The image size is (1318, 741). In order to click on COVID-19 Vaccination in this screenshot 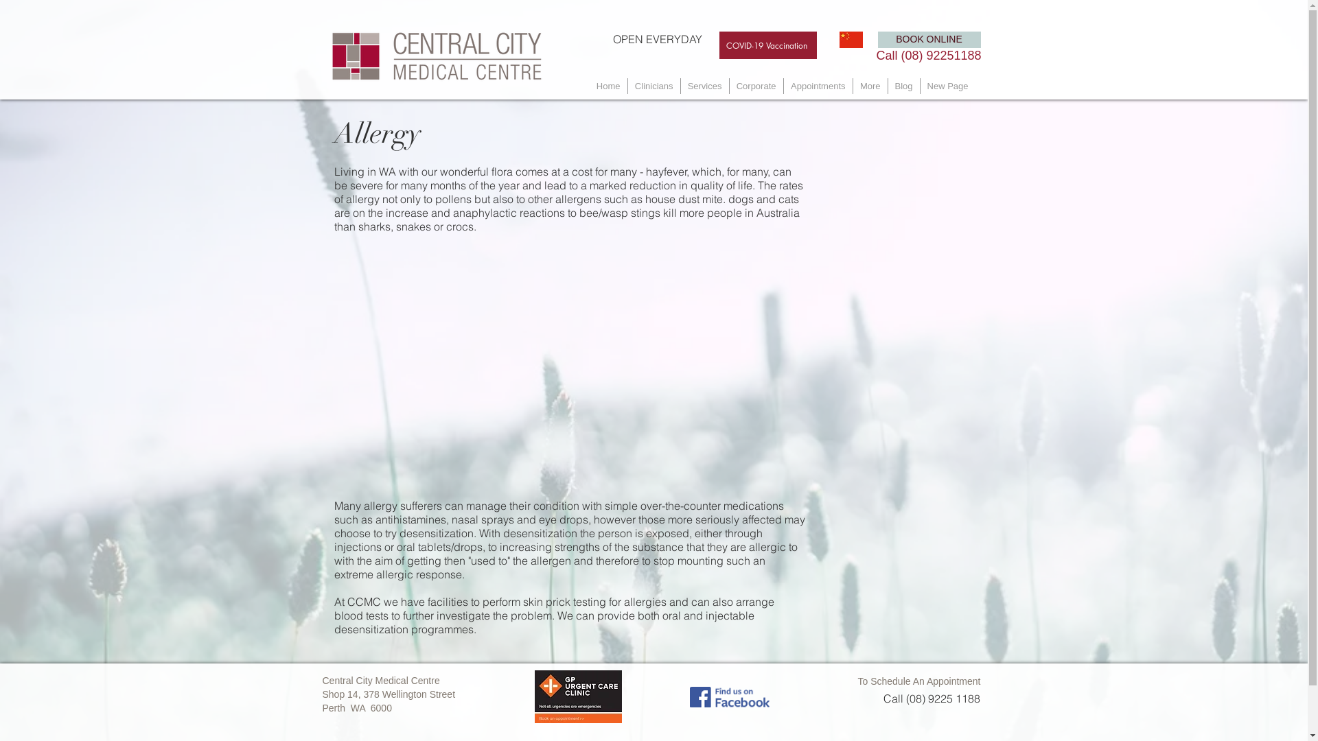, I will do `click(768, 45)`.